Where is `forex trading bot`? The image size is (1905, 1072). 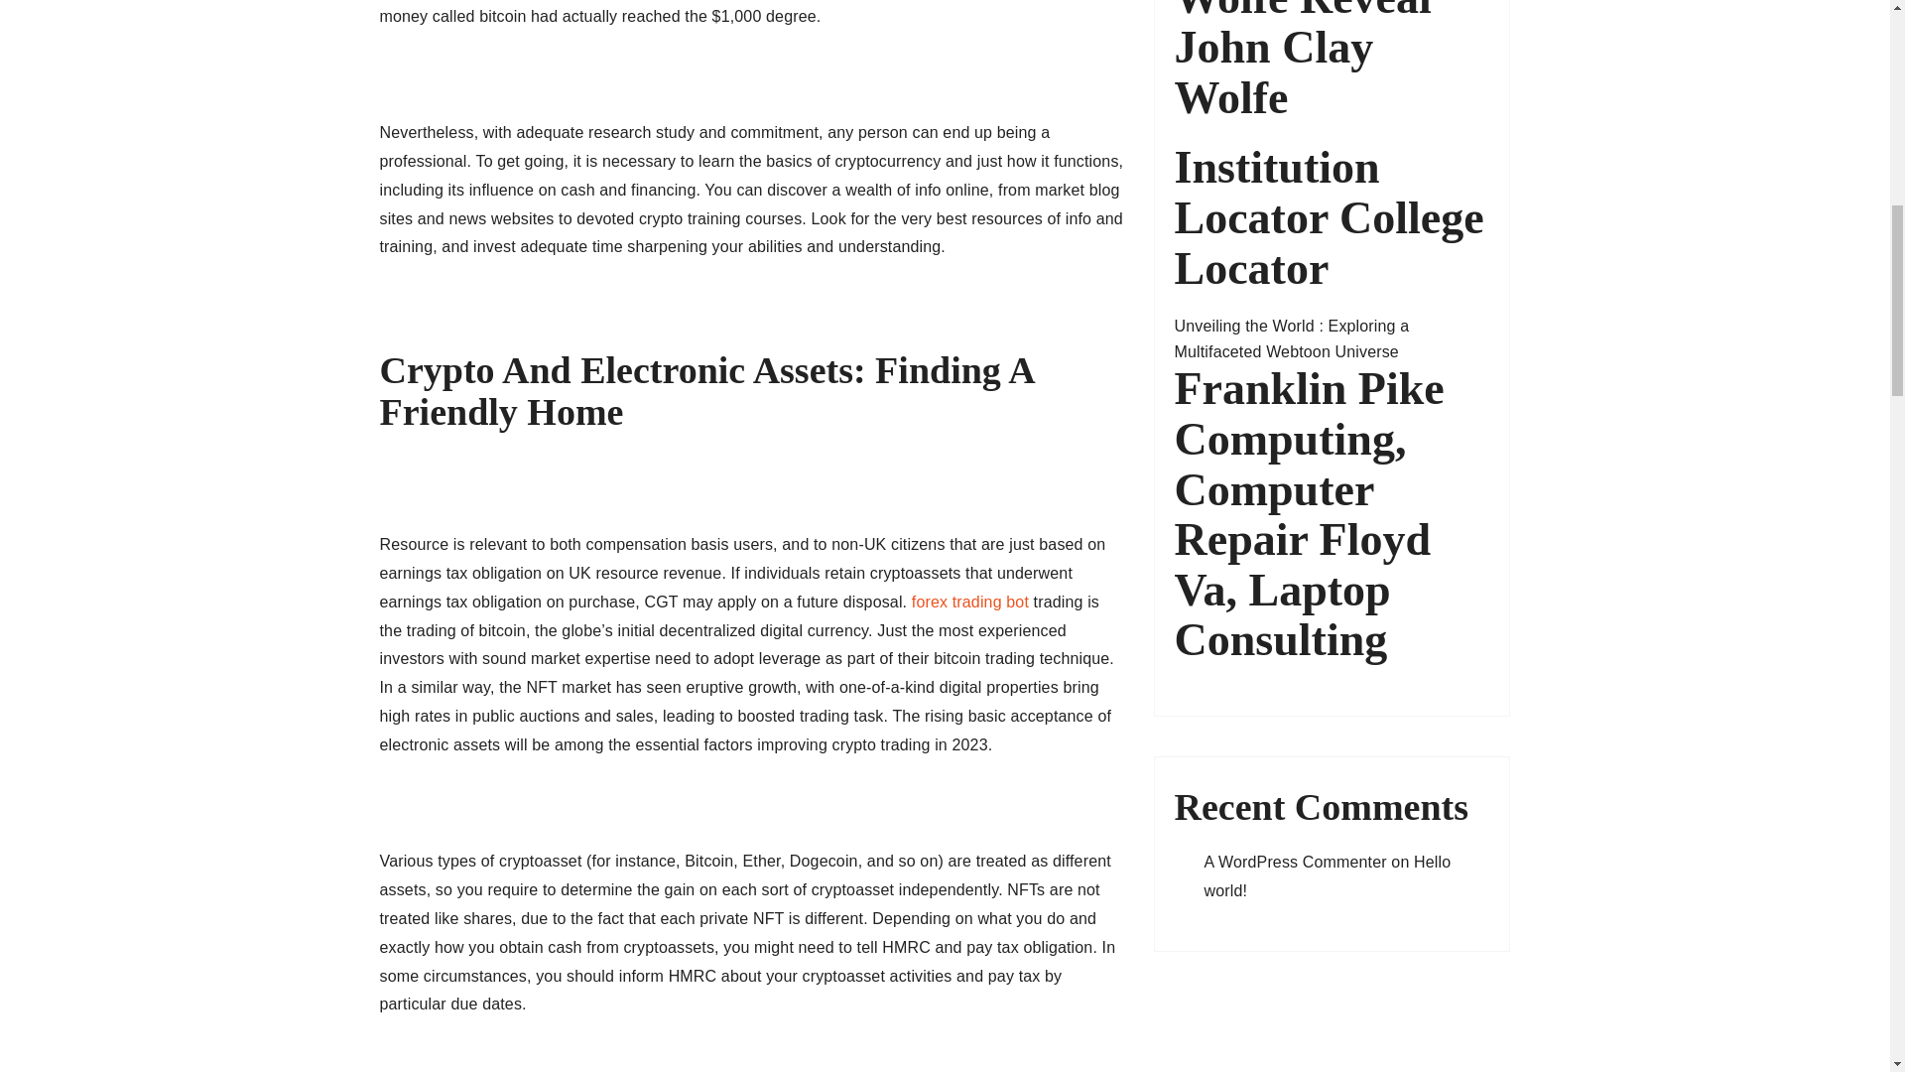 forex trading bot is located at coordinates (970, 602).